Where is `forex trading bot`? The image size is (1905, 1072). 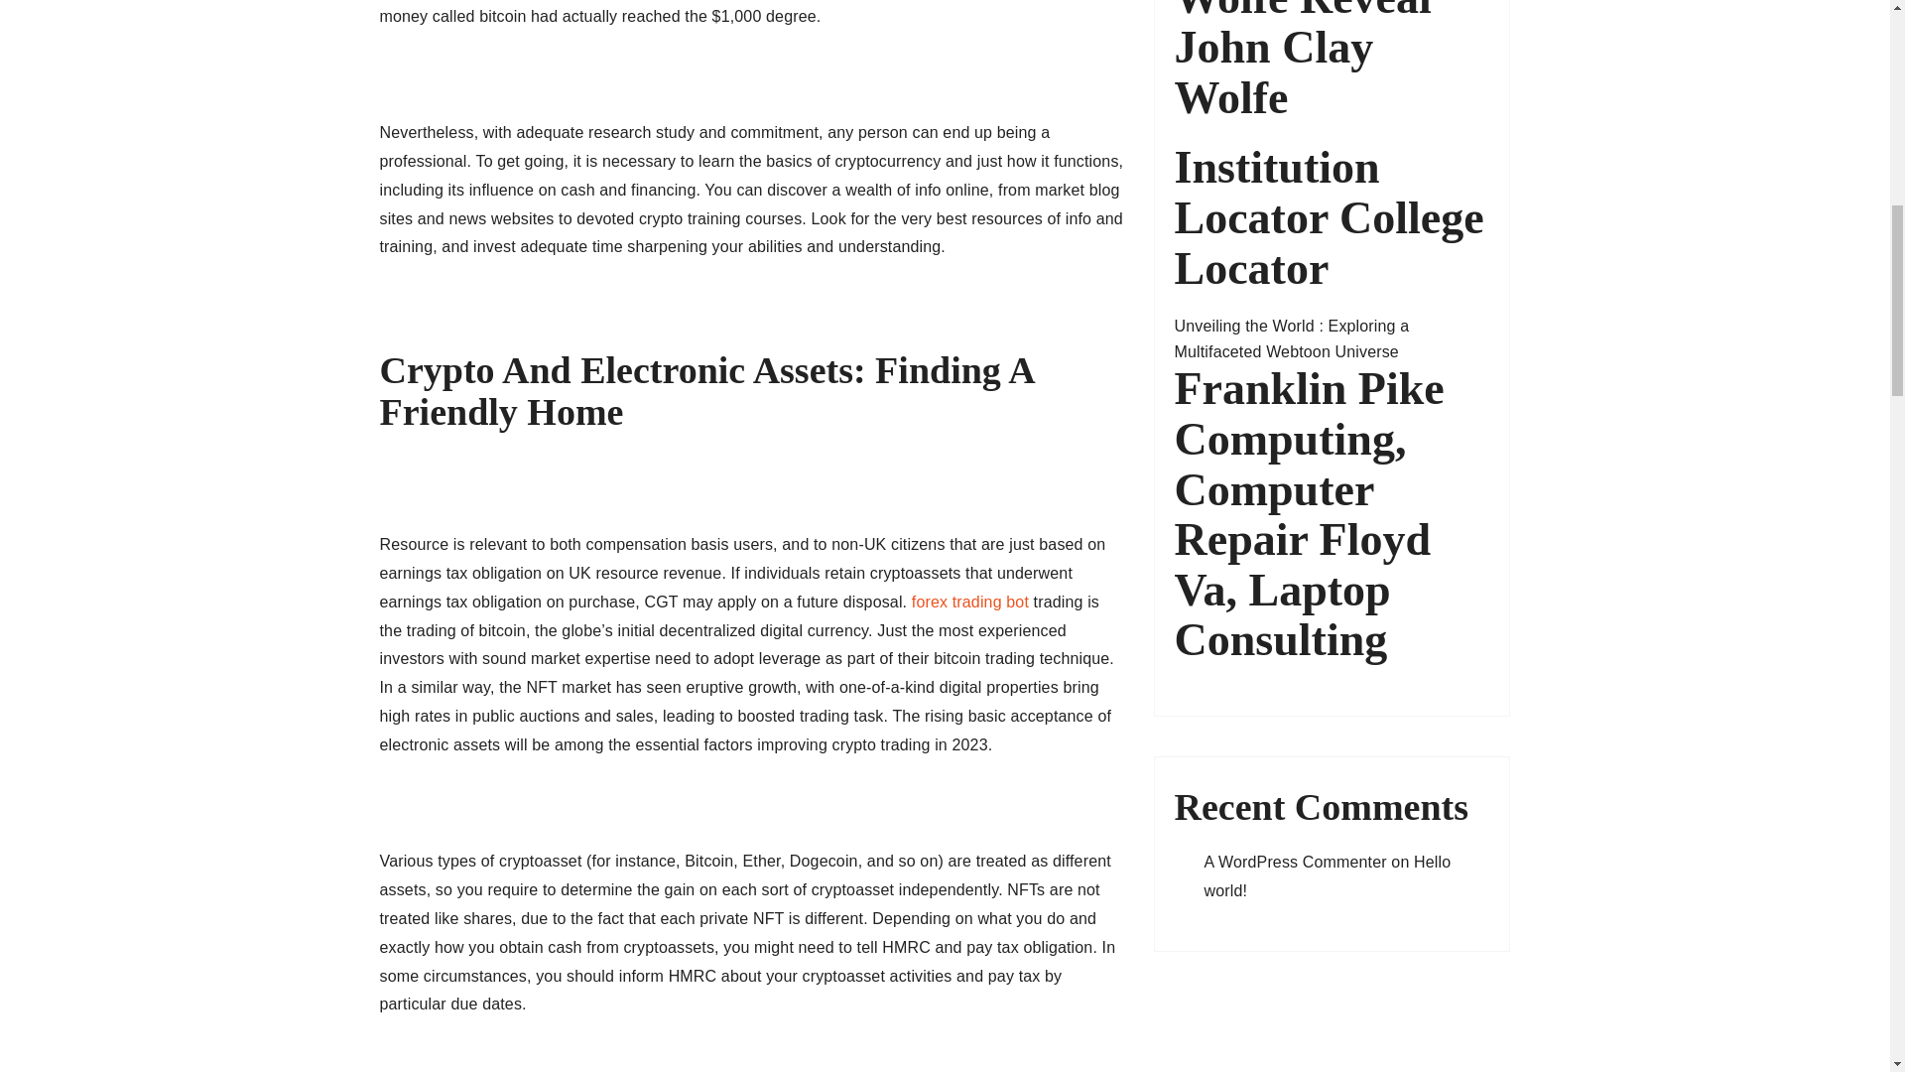 forex trading bot is located at coordinates (970, 602).